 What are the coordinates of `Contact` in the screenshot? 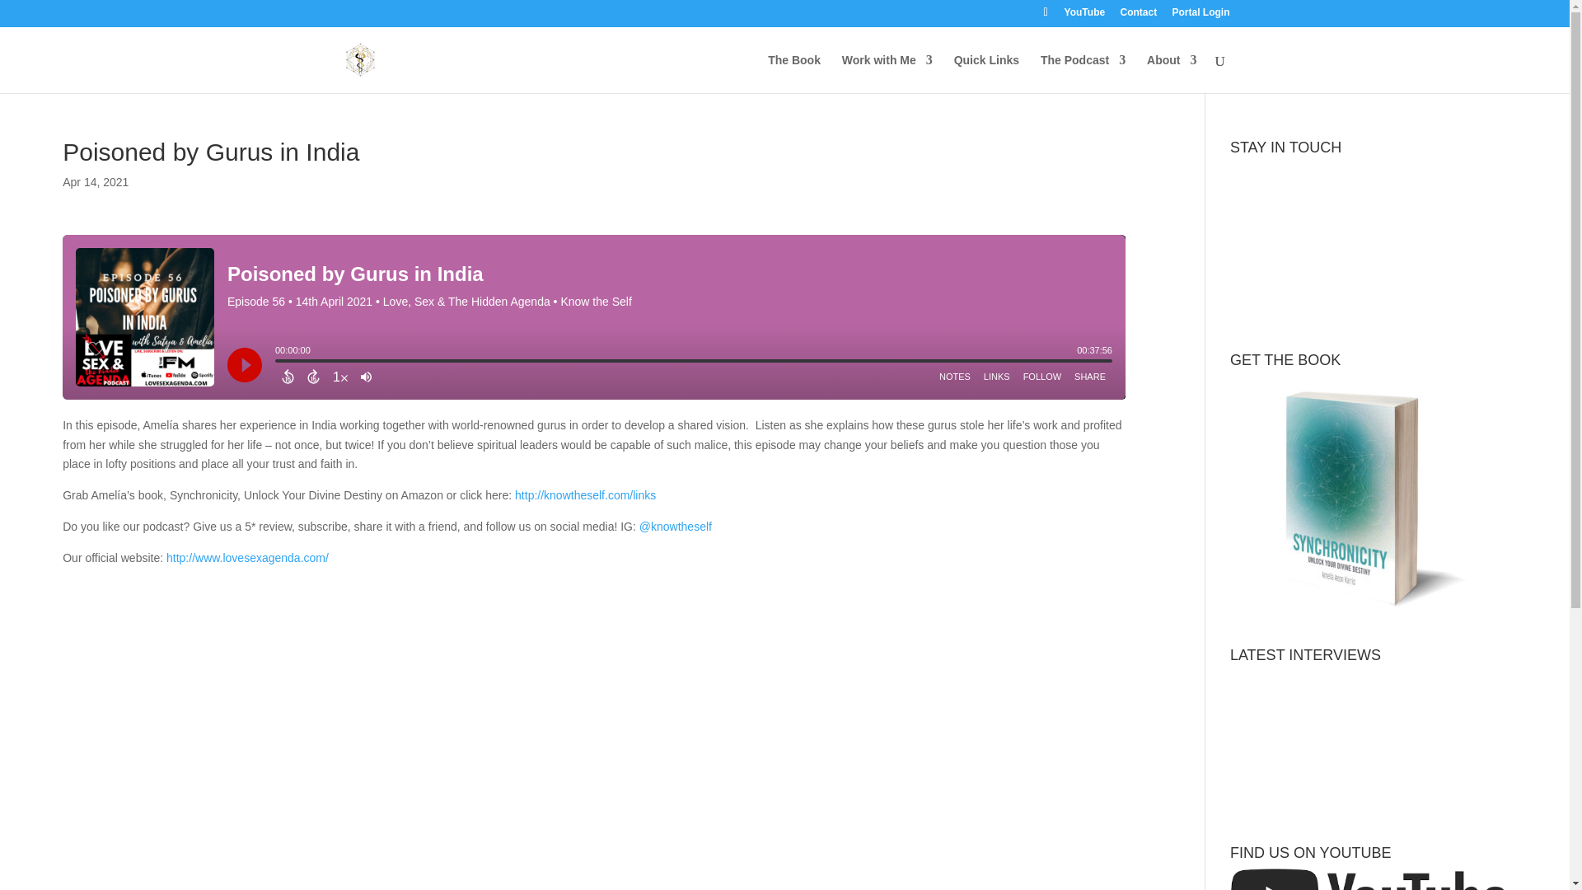 It's located at (1138, 16).